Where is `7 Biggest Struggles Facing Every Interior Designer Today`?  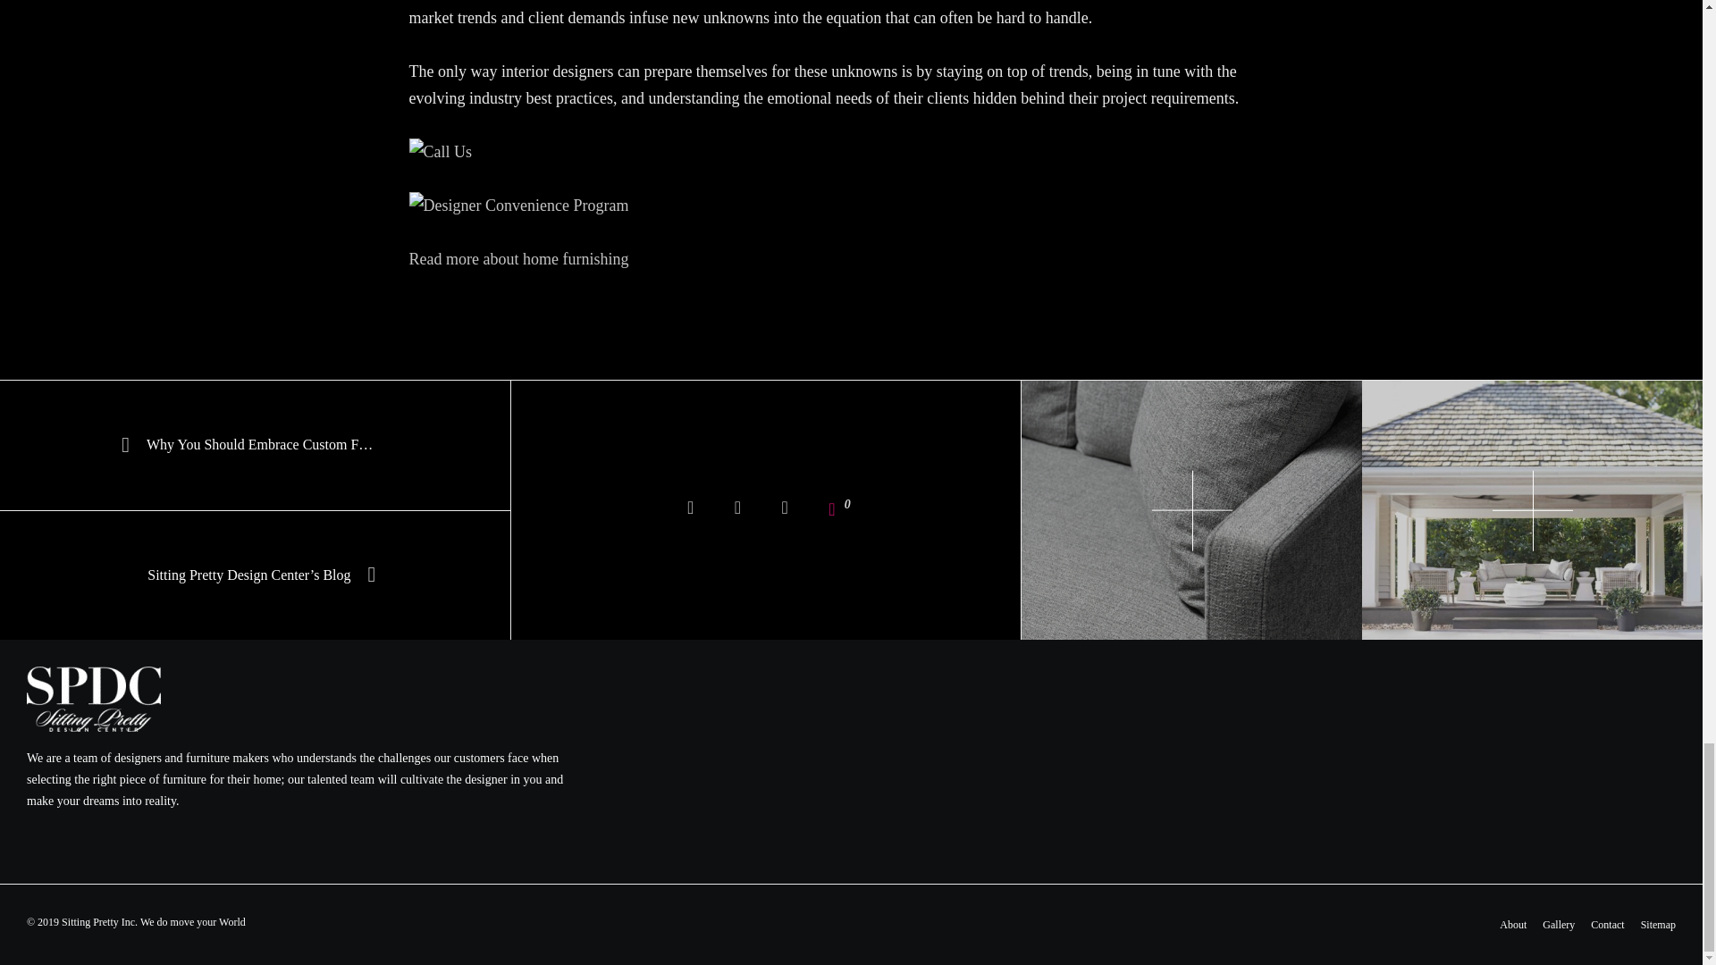
7 Biggest Struggles Facing Every Interior Designer Today is located at coordinates (690, 510).